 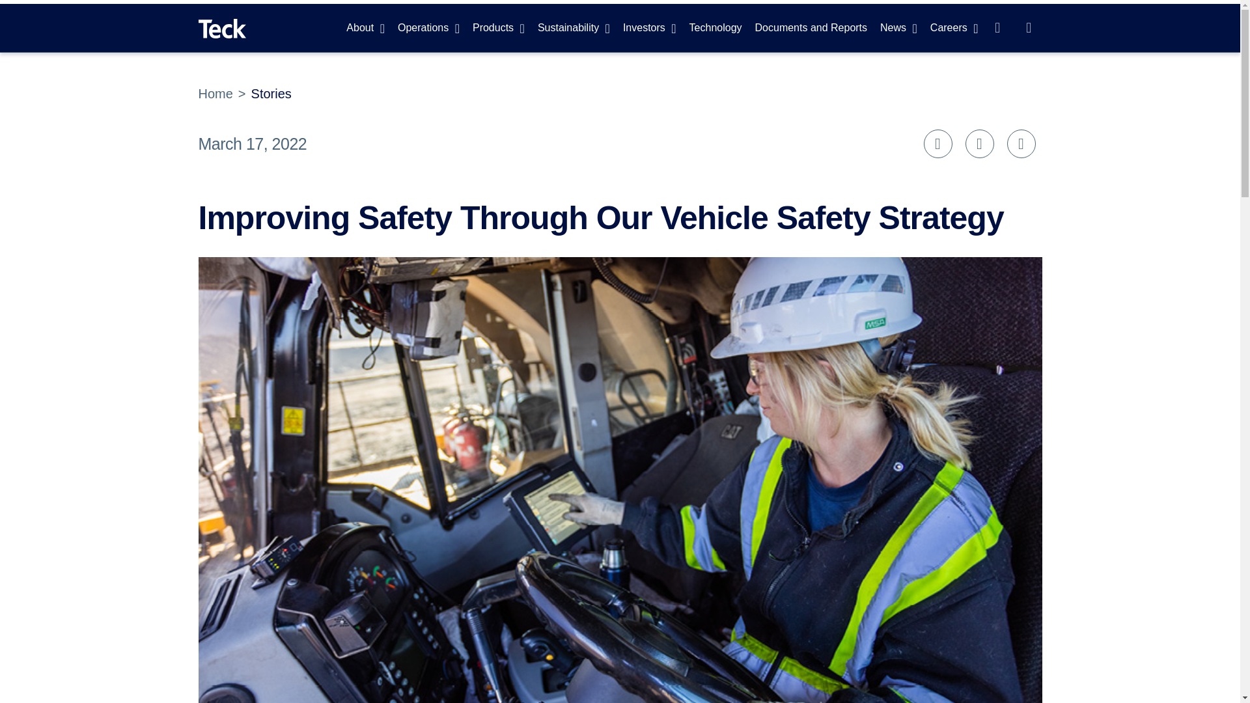 I want to click on Products, so click(x=499, y=27).